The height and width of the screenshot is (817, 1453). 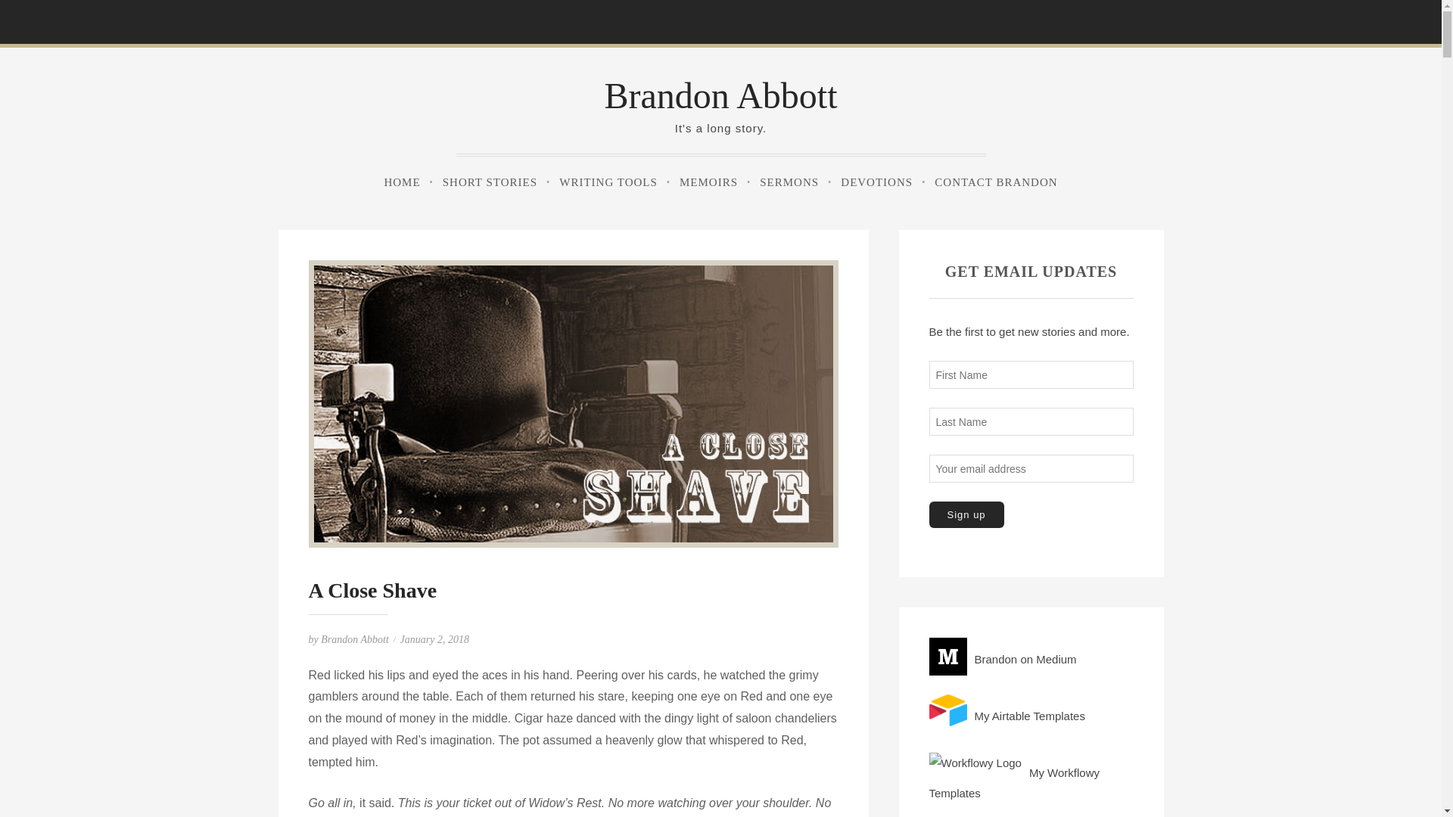 I want to click on DEVOTIONS, so click(x=876, y=182).